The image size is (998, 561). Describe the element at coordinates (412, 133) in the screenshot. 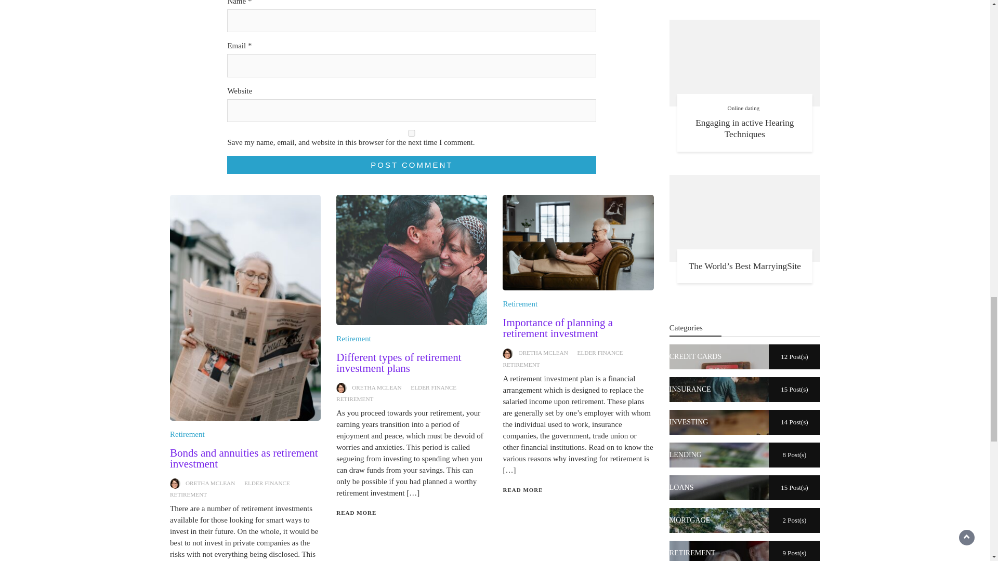

I see `yes` at that location.